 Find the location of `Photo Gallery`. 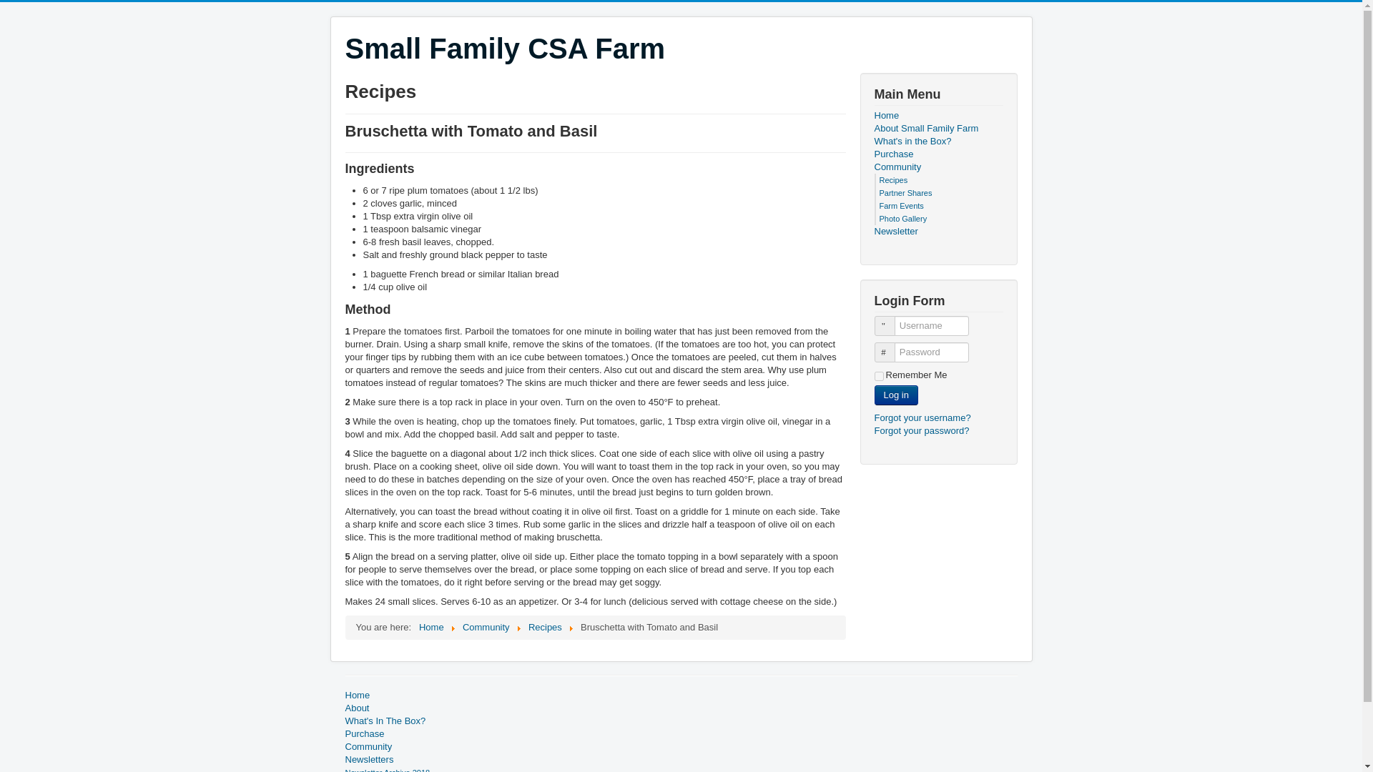

Photo Gallery is located at coordinates (904, 219).